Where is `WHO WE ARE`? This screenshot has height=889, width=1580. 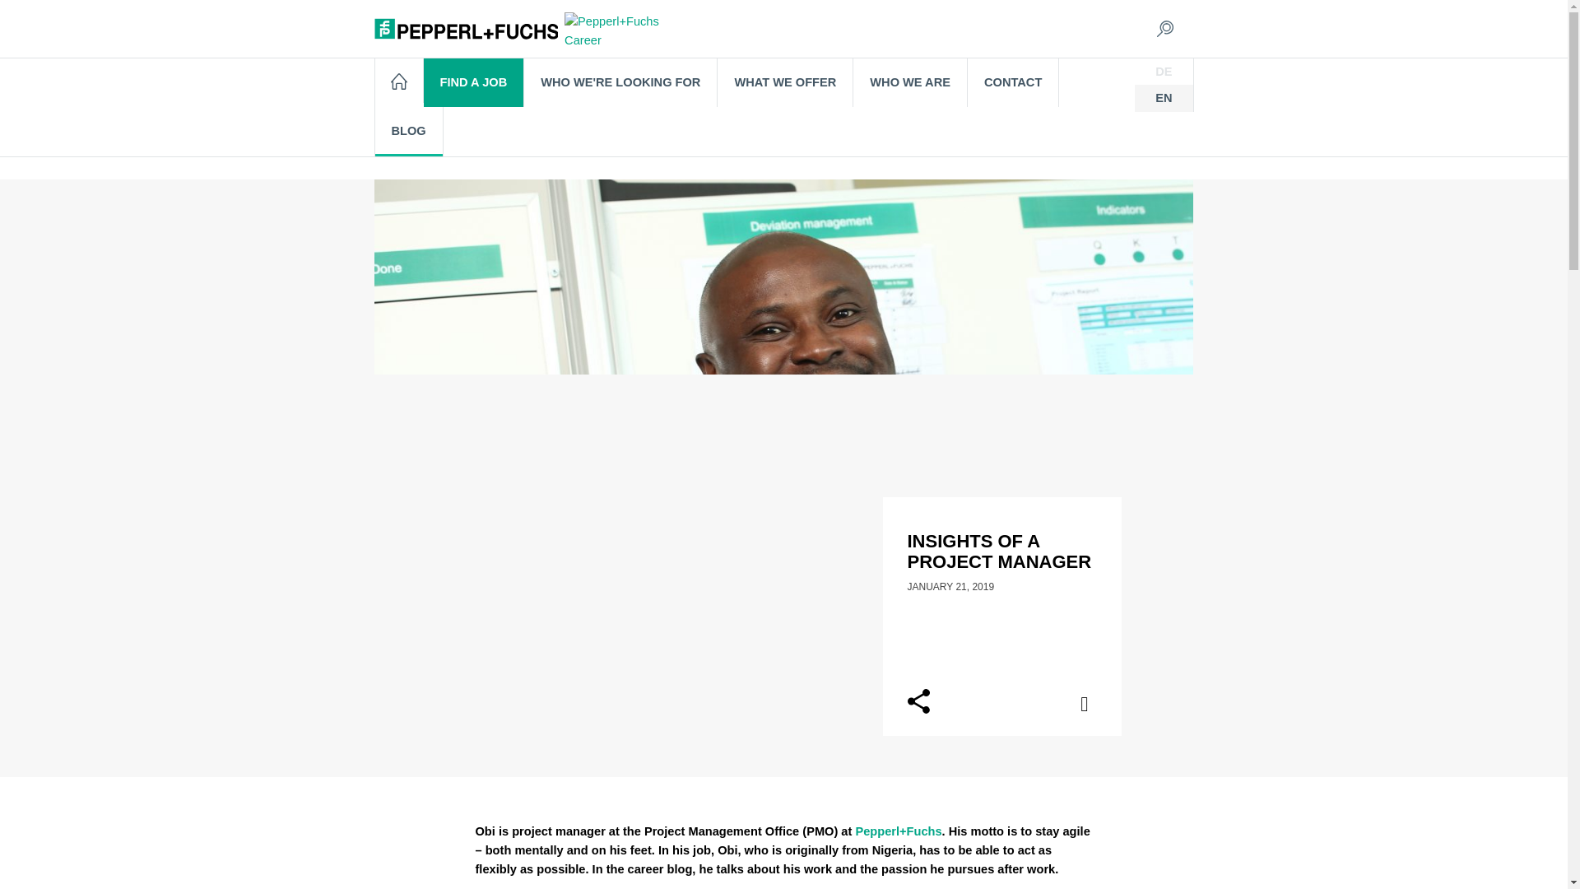
WHO WE ARE is located at coordinates (910, 82).